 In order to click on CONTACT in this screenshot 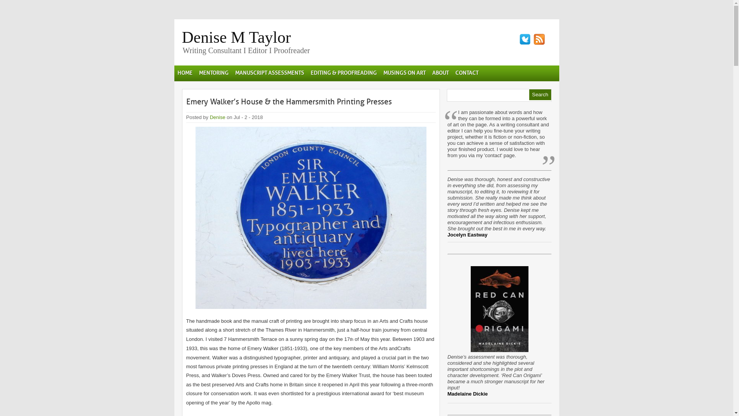, I will do `click(466, 73)`.